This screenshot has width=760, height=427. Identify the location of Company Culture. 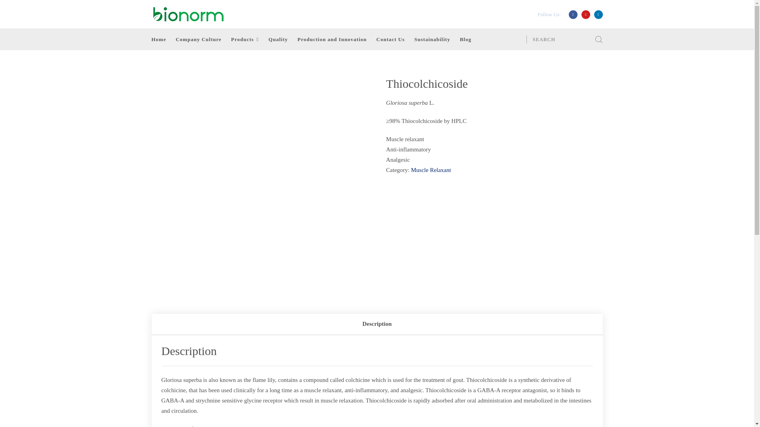
(199, 40).